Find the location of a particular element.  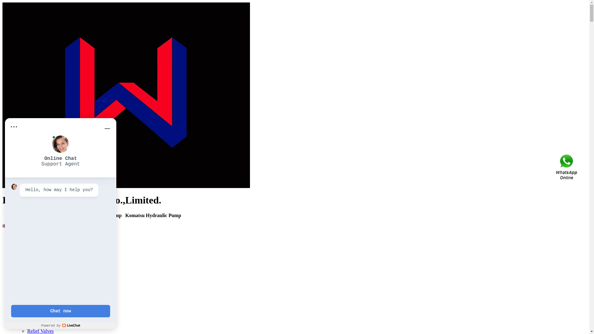

Check Valves is located at coordinates (41, 325).